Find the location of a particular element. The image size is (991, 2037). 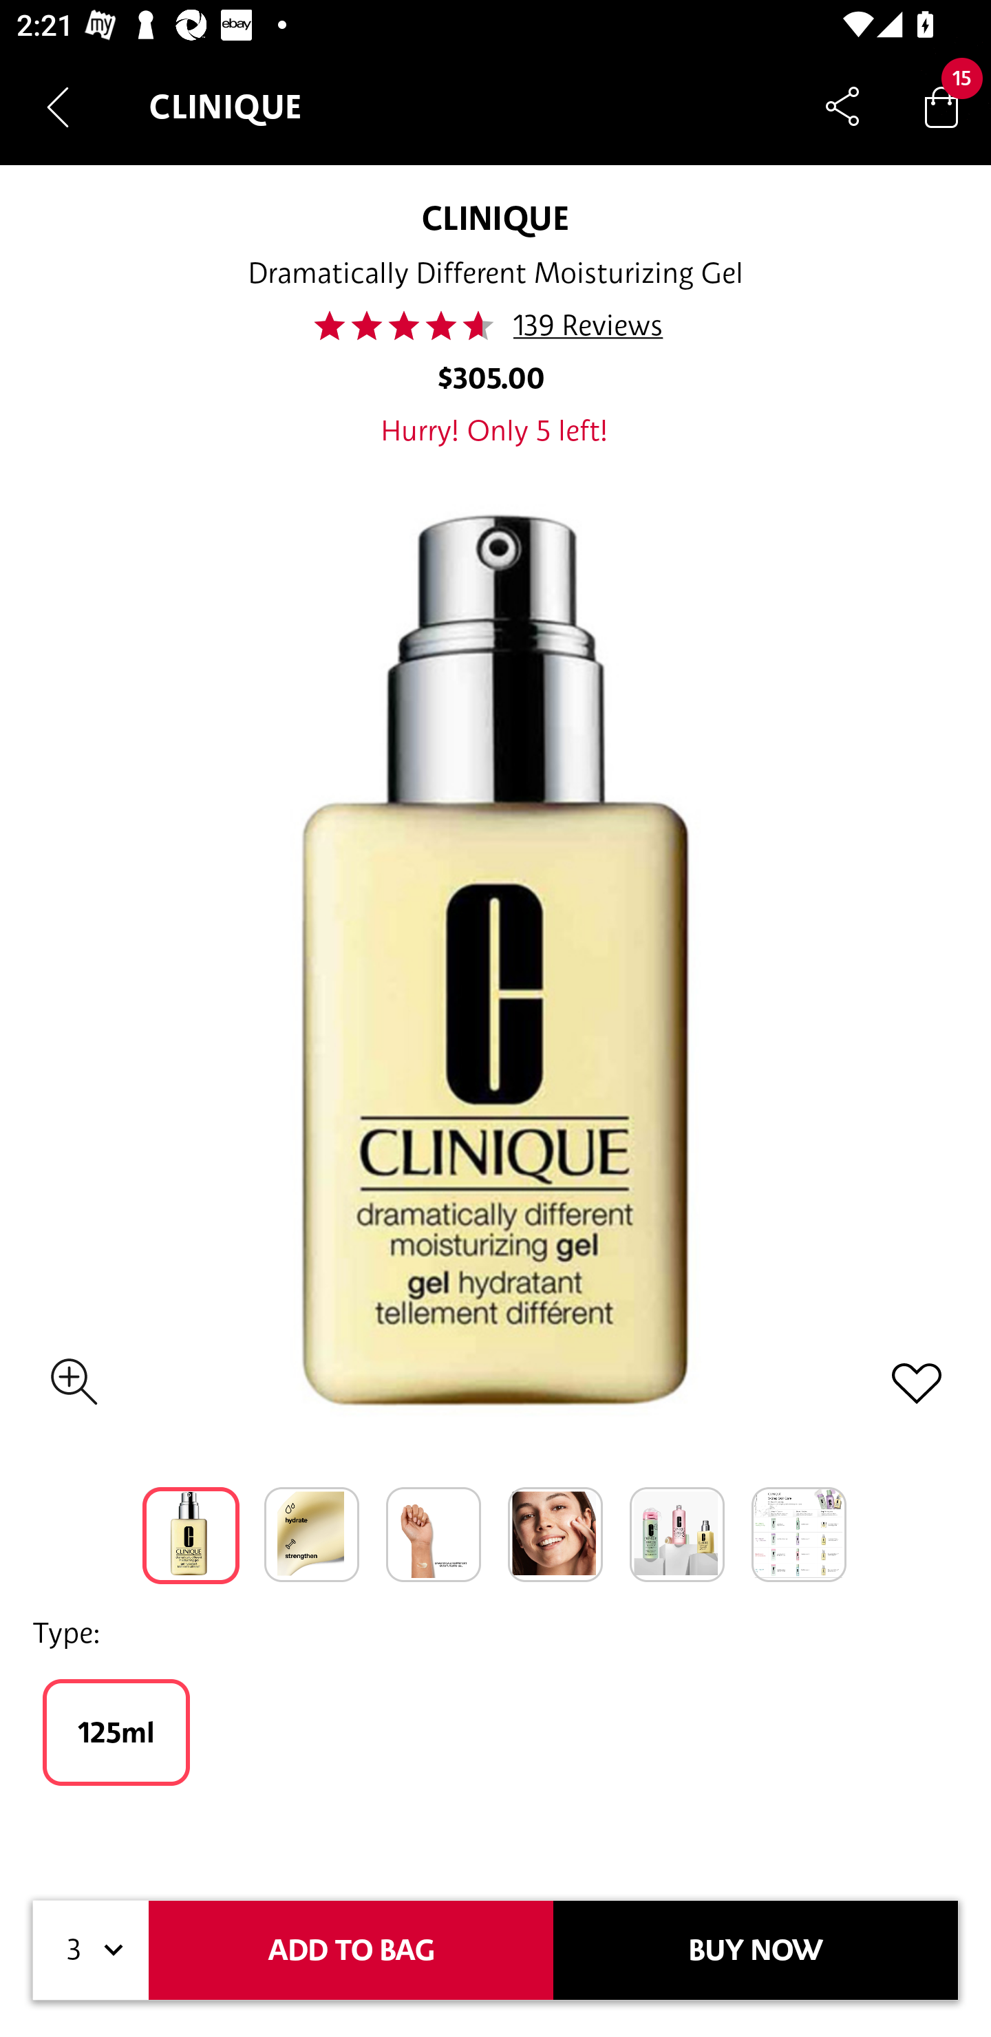

125ml is located at coordinates (116, 1732).